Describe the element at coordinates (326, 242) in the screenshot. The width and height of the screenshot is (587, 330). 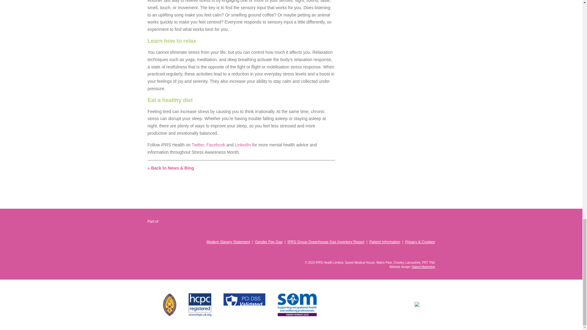
I see `IPRS Group Greenhouse Gas Inventory Report` at that location.